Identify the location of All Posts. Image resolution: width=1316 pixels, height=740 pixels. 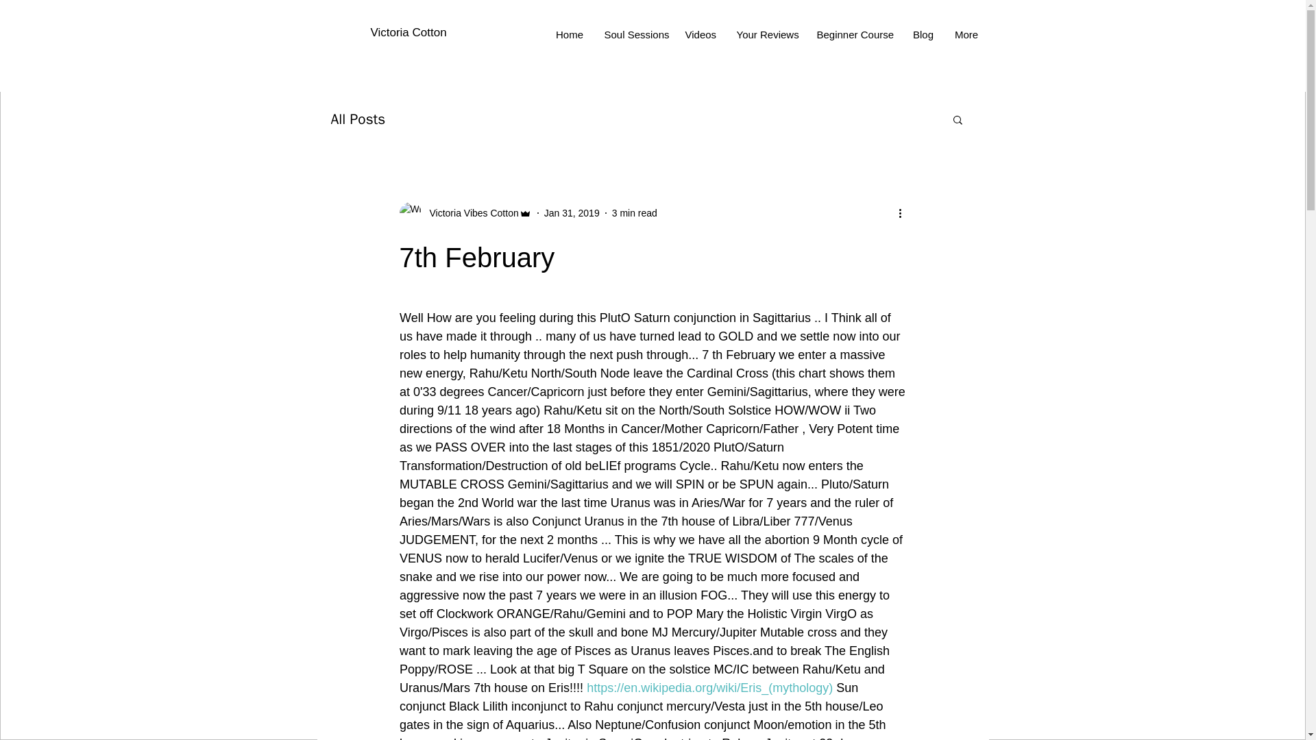
(358, 119).